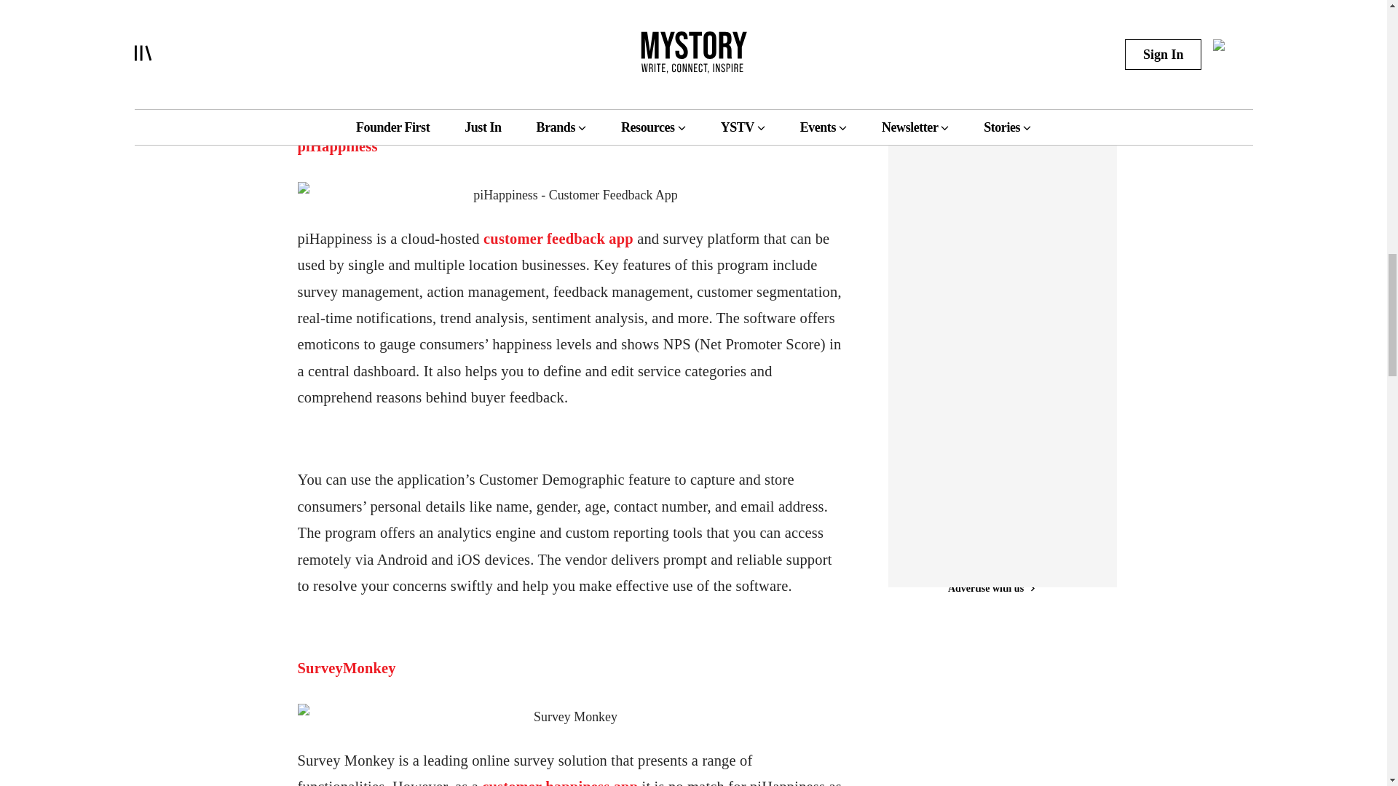  I want to click on customer happiness app, so click(559, 782).